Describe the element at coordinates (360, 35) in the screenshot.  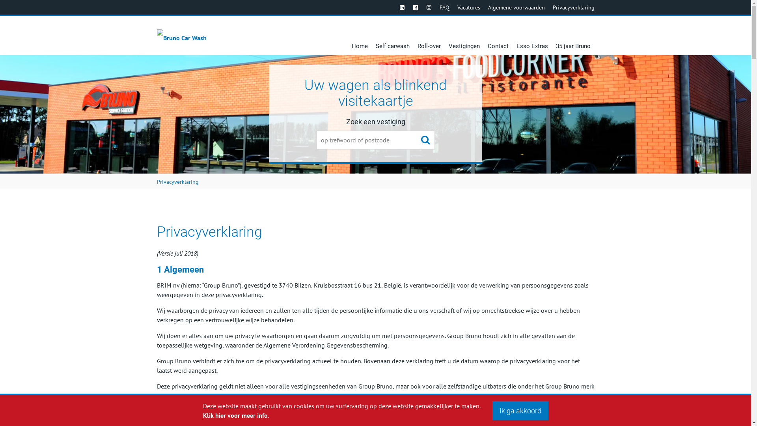
I see `Home` at that location.